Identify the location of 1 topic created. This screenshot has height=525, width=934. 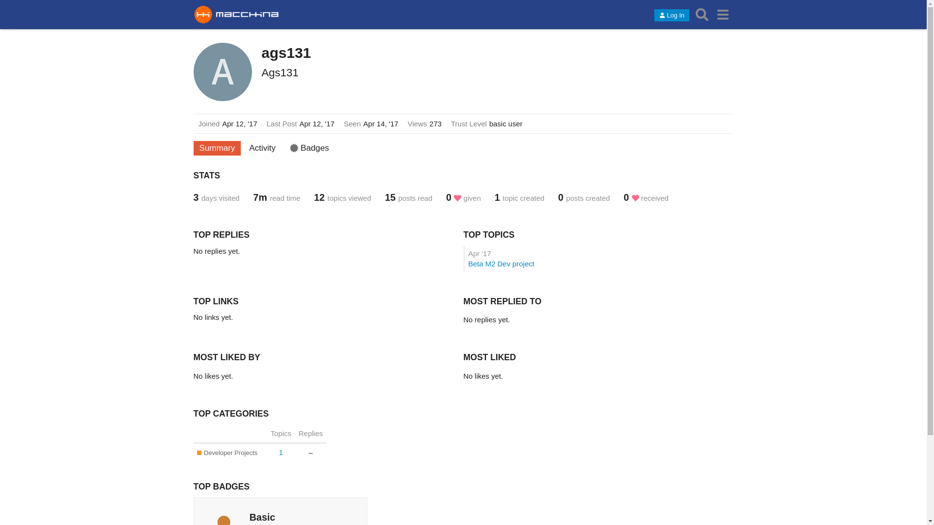
(526, 198).